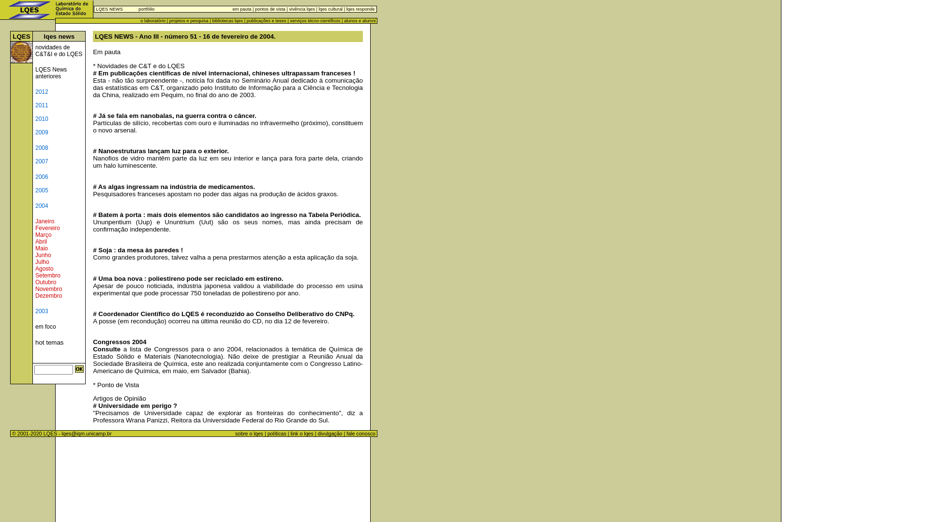 Image resolution: width=929 pixels, height=522 pixels. What do you see at coordinates (59, 51) in the screenshot?
I see `novidades de C&T&I e do LQES` at bounding box center [59, 51].